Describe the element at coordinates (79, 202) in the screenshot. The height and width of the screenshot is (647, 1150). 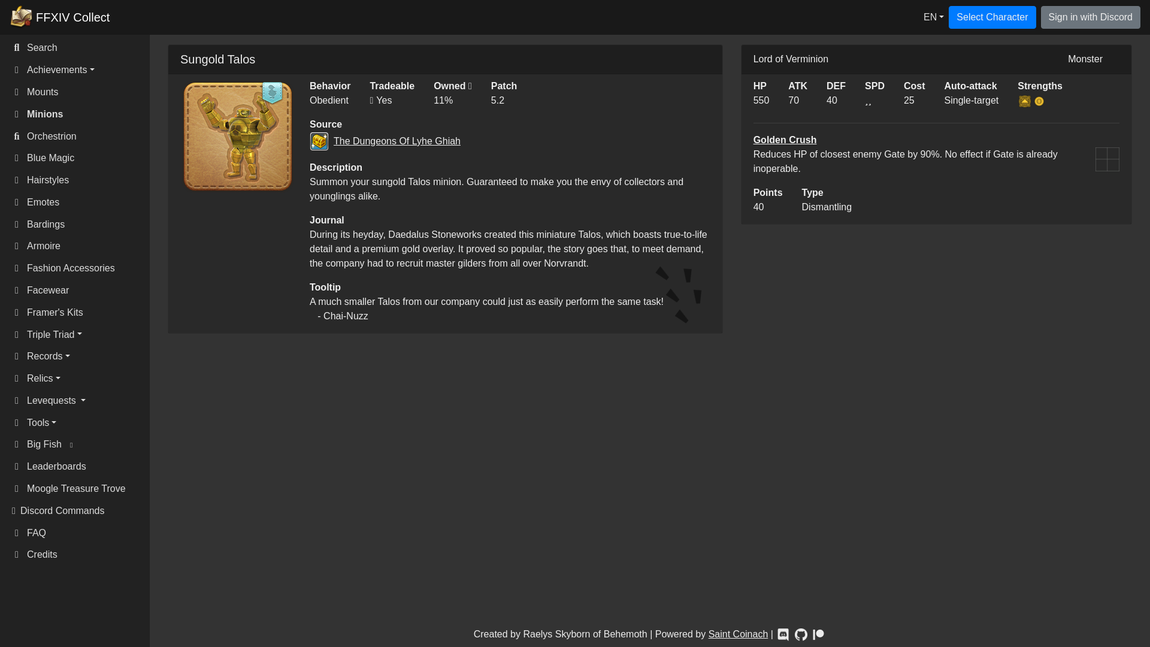
I see `Emotes` at that location.